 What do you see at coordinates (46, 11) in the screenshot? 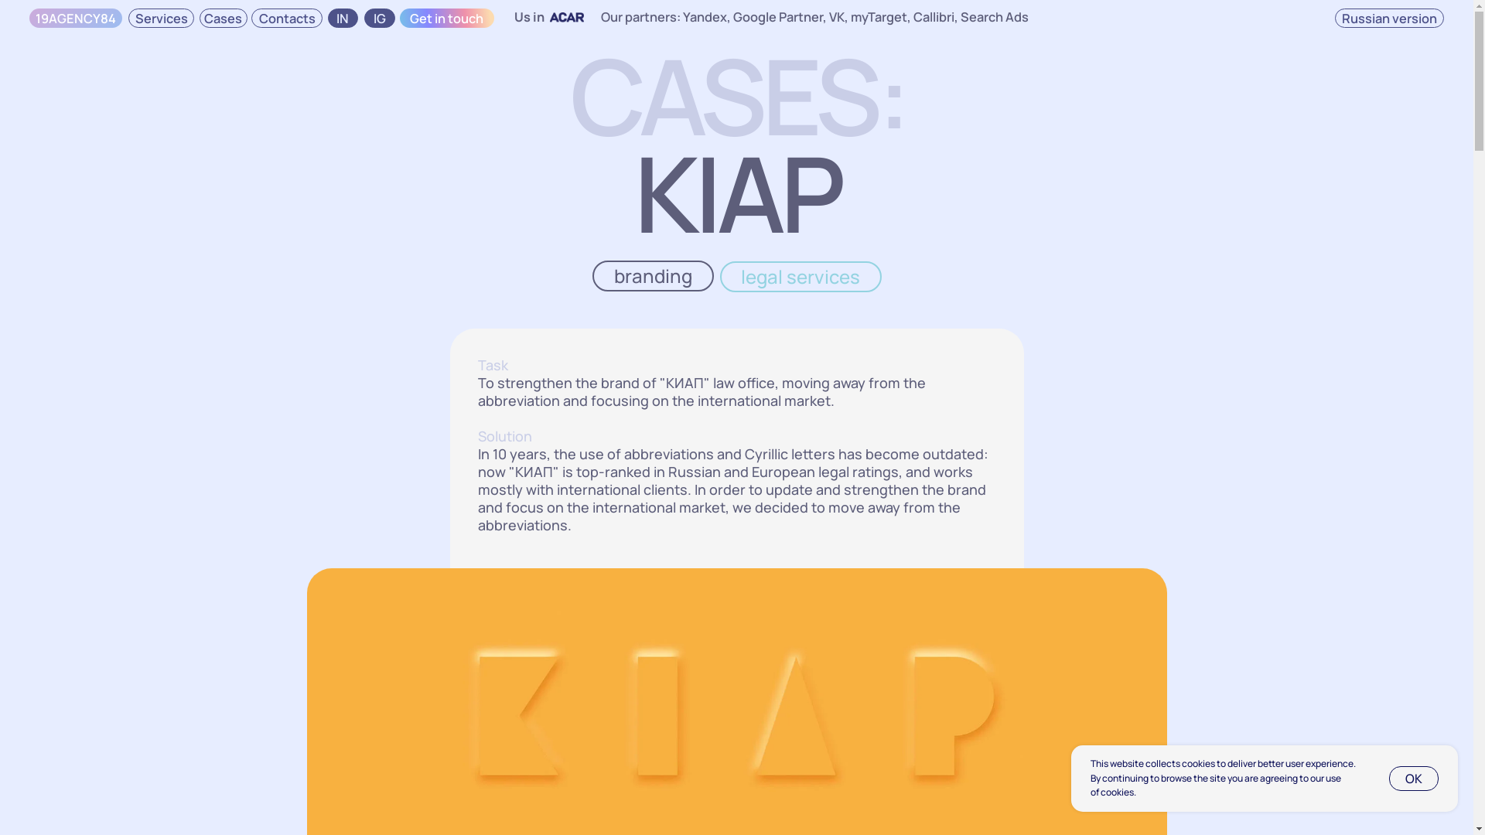
I see `19AGENCY84` at bounding box center [46, 11].